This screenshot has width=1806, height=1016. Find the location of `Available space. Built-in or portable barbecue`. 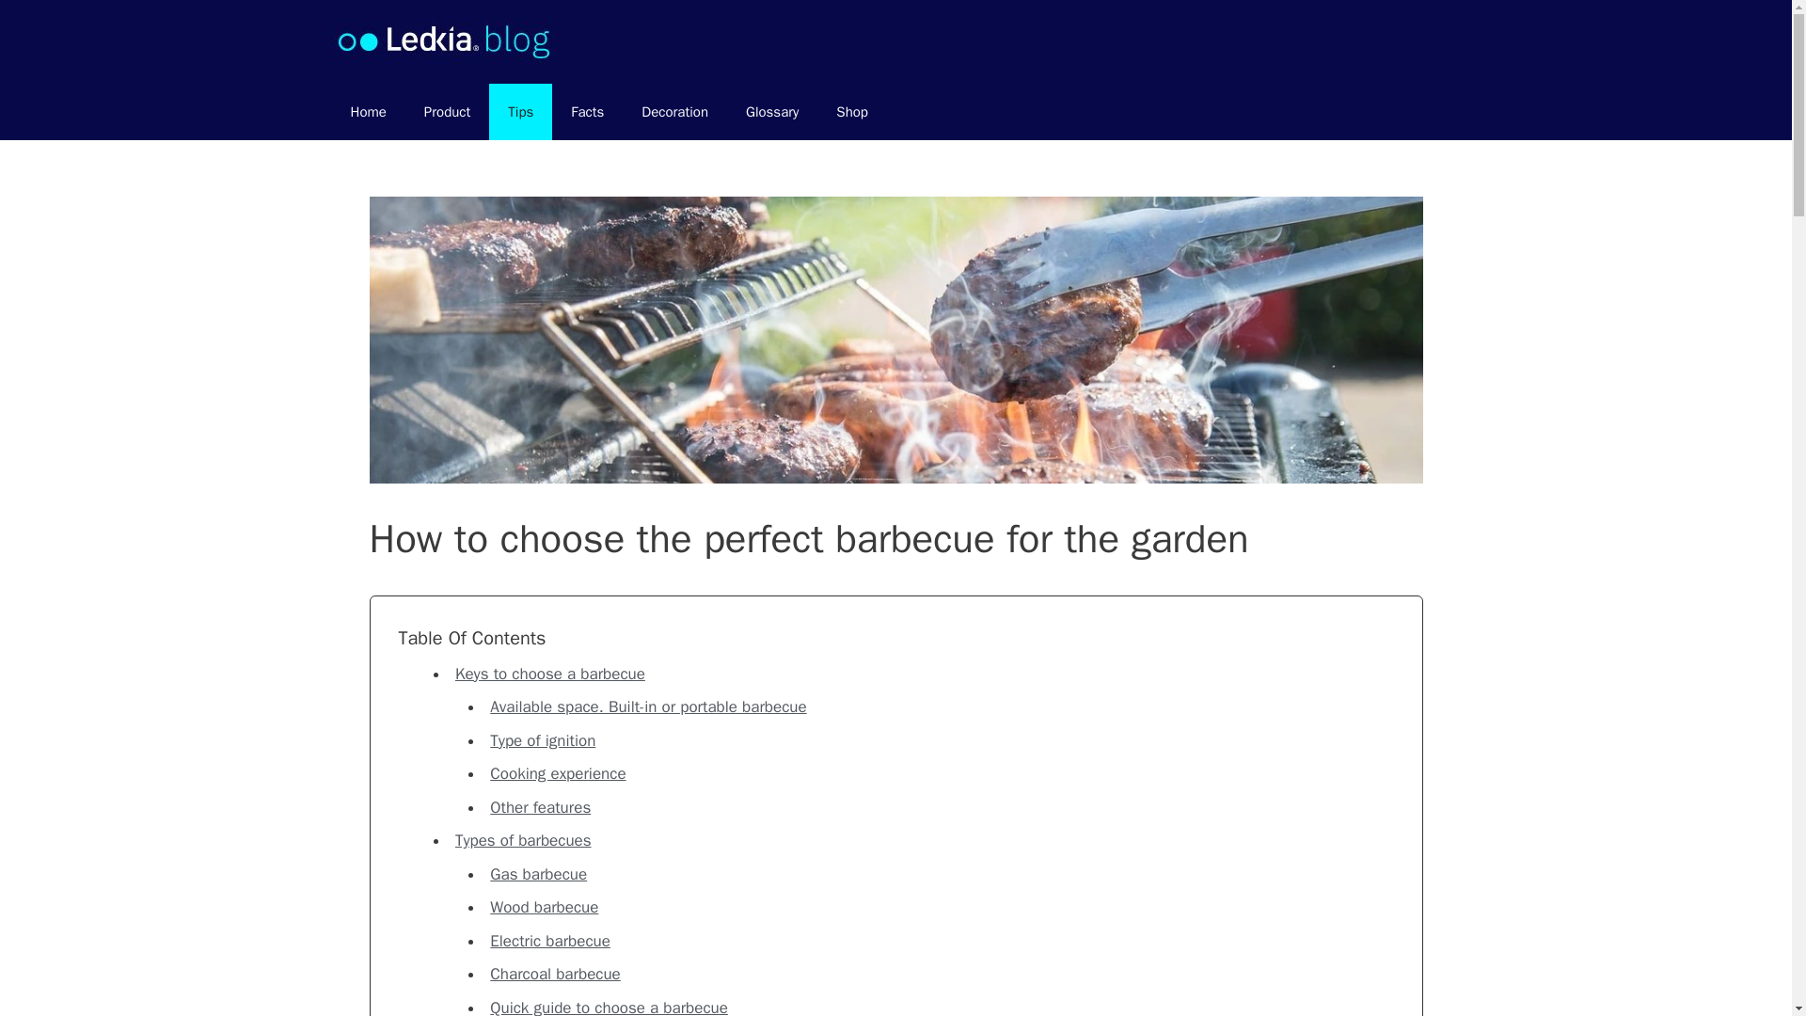

Available space. Built-in or portable barbecue is located at coordinates (647, 706).